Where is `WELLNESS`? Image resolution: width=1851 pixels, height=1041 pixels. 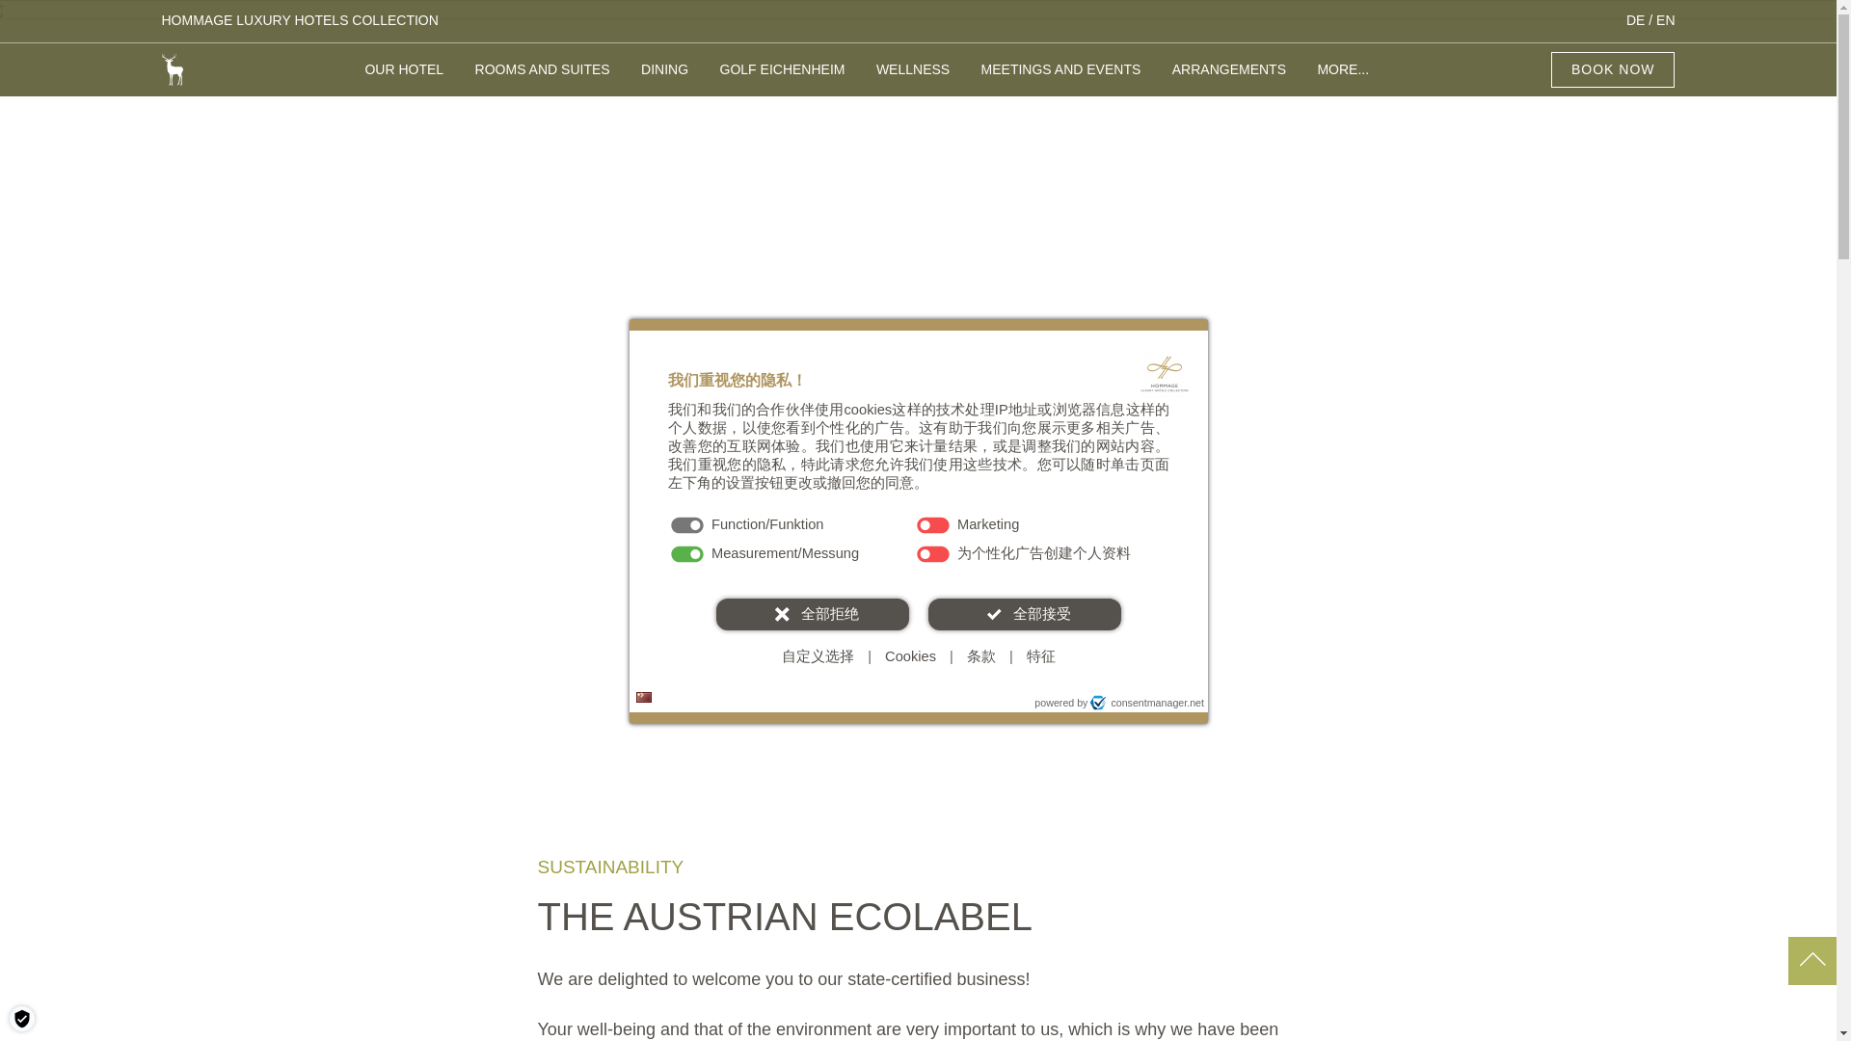
WELLNESS is located at coordinates (912, 79).